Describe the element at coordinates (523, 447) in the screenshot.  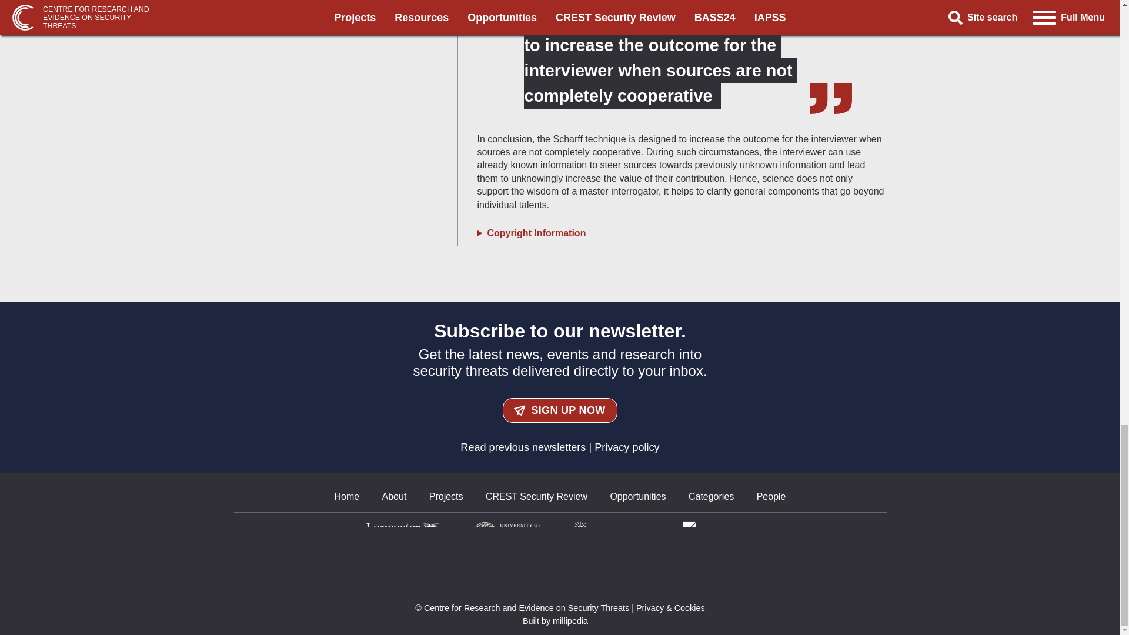
I see `Read previous newsletters` at that location.